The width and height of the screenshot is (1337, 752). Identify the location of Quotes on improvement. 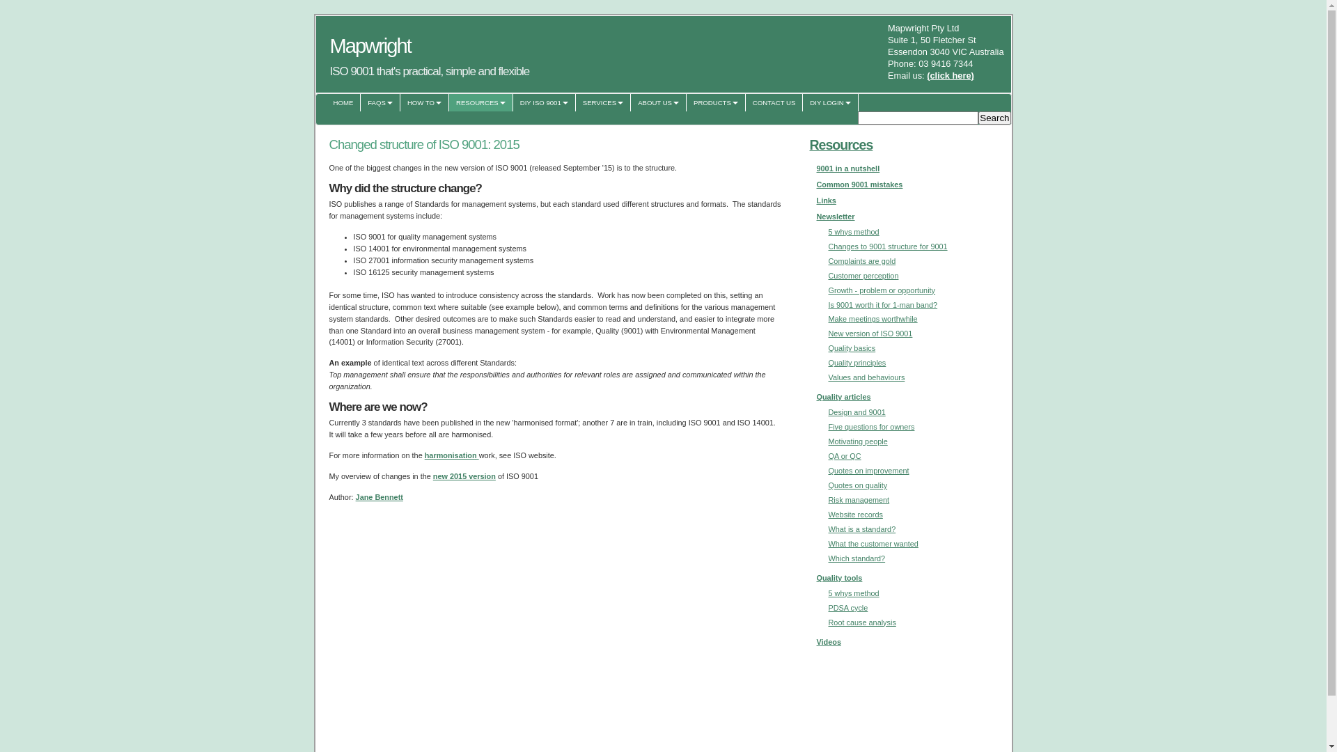
(869, 471).